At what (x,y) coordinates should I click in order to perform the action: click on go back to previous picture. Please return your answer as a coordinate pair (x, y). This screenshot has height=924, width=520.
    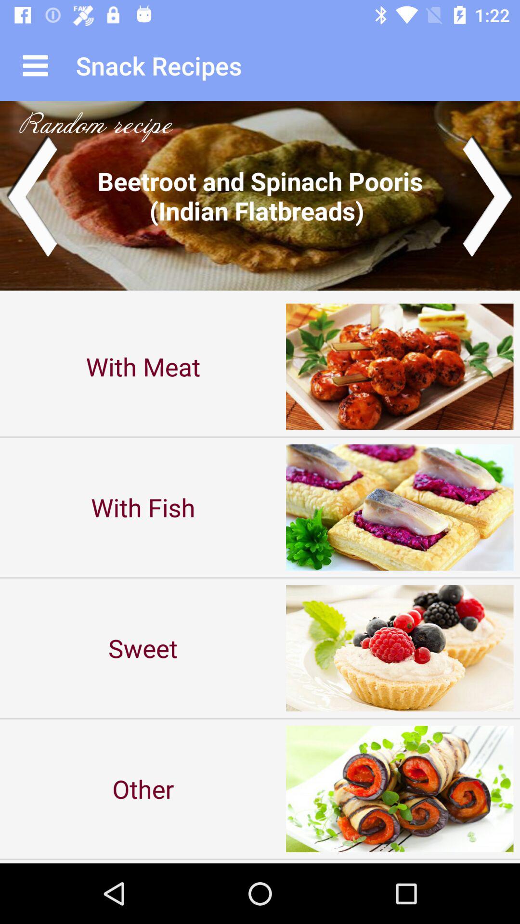
    Looking at the image, I should click on (32, 195).